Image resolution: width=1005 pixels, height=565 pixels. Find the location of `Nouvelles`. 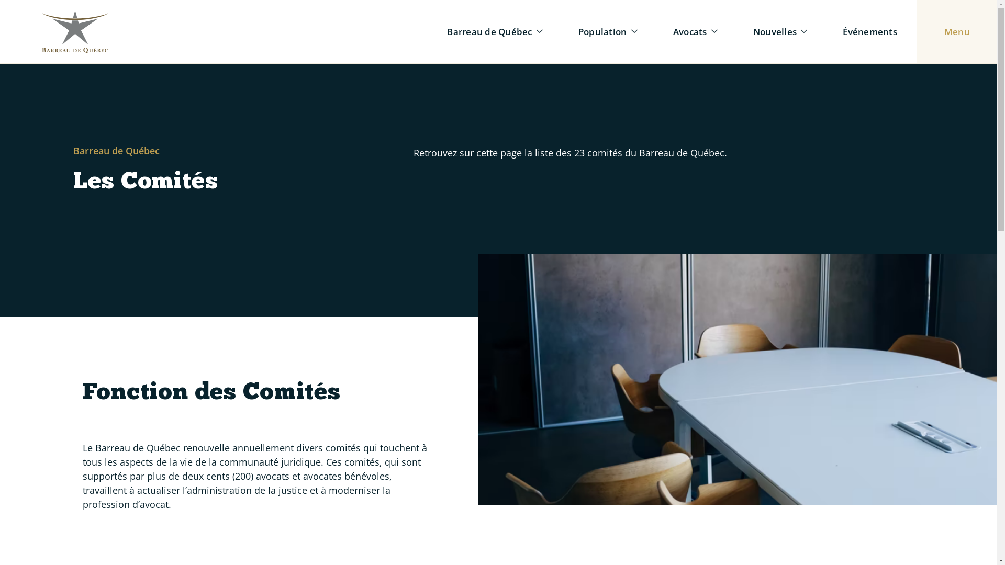

Nouvelles is located at coordinates (772, 31).